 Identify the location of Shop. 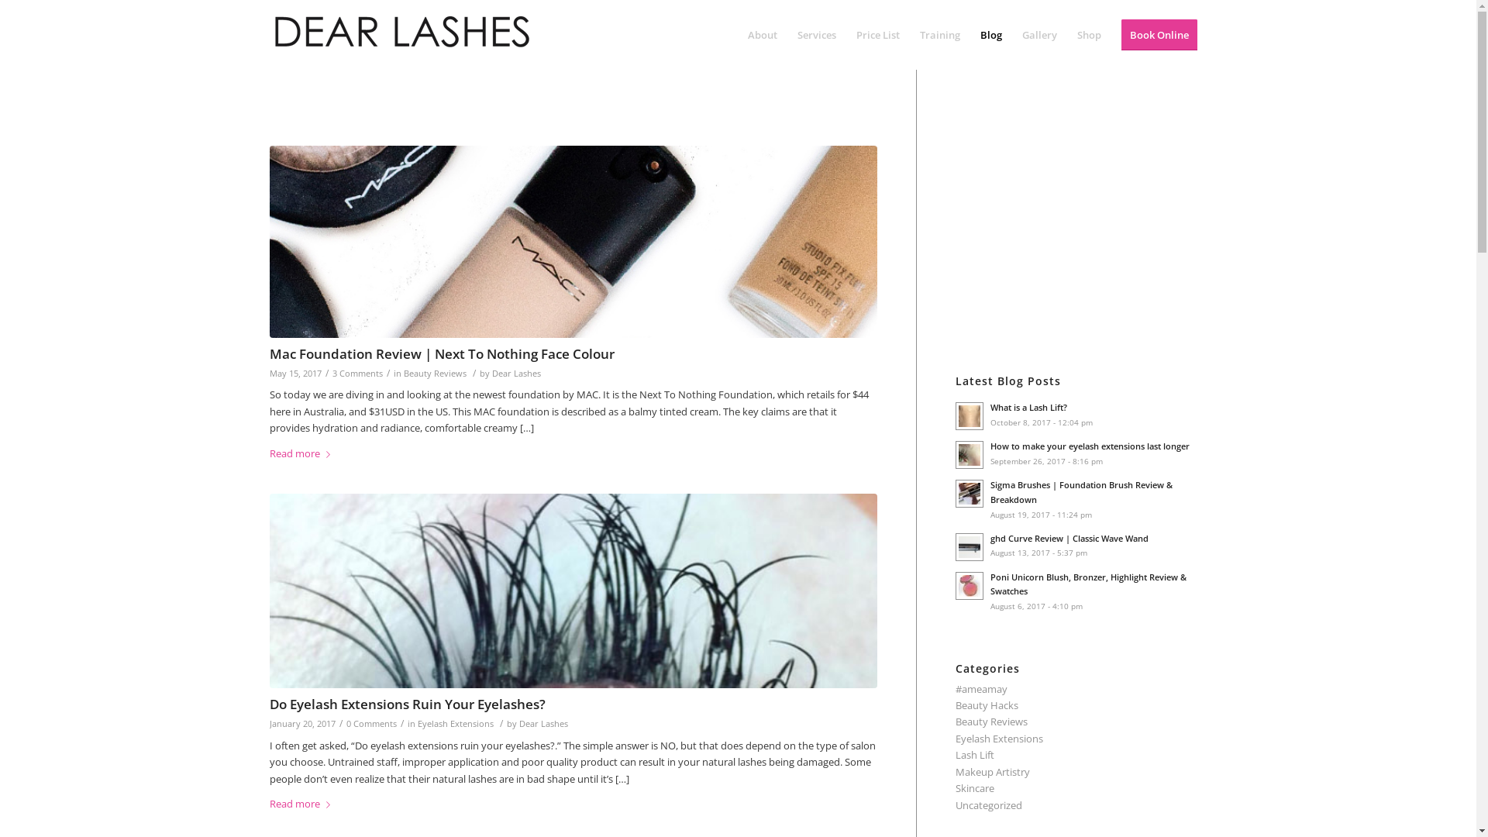
(1088, 35).